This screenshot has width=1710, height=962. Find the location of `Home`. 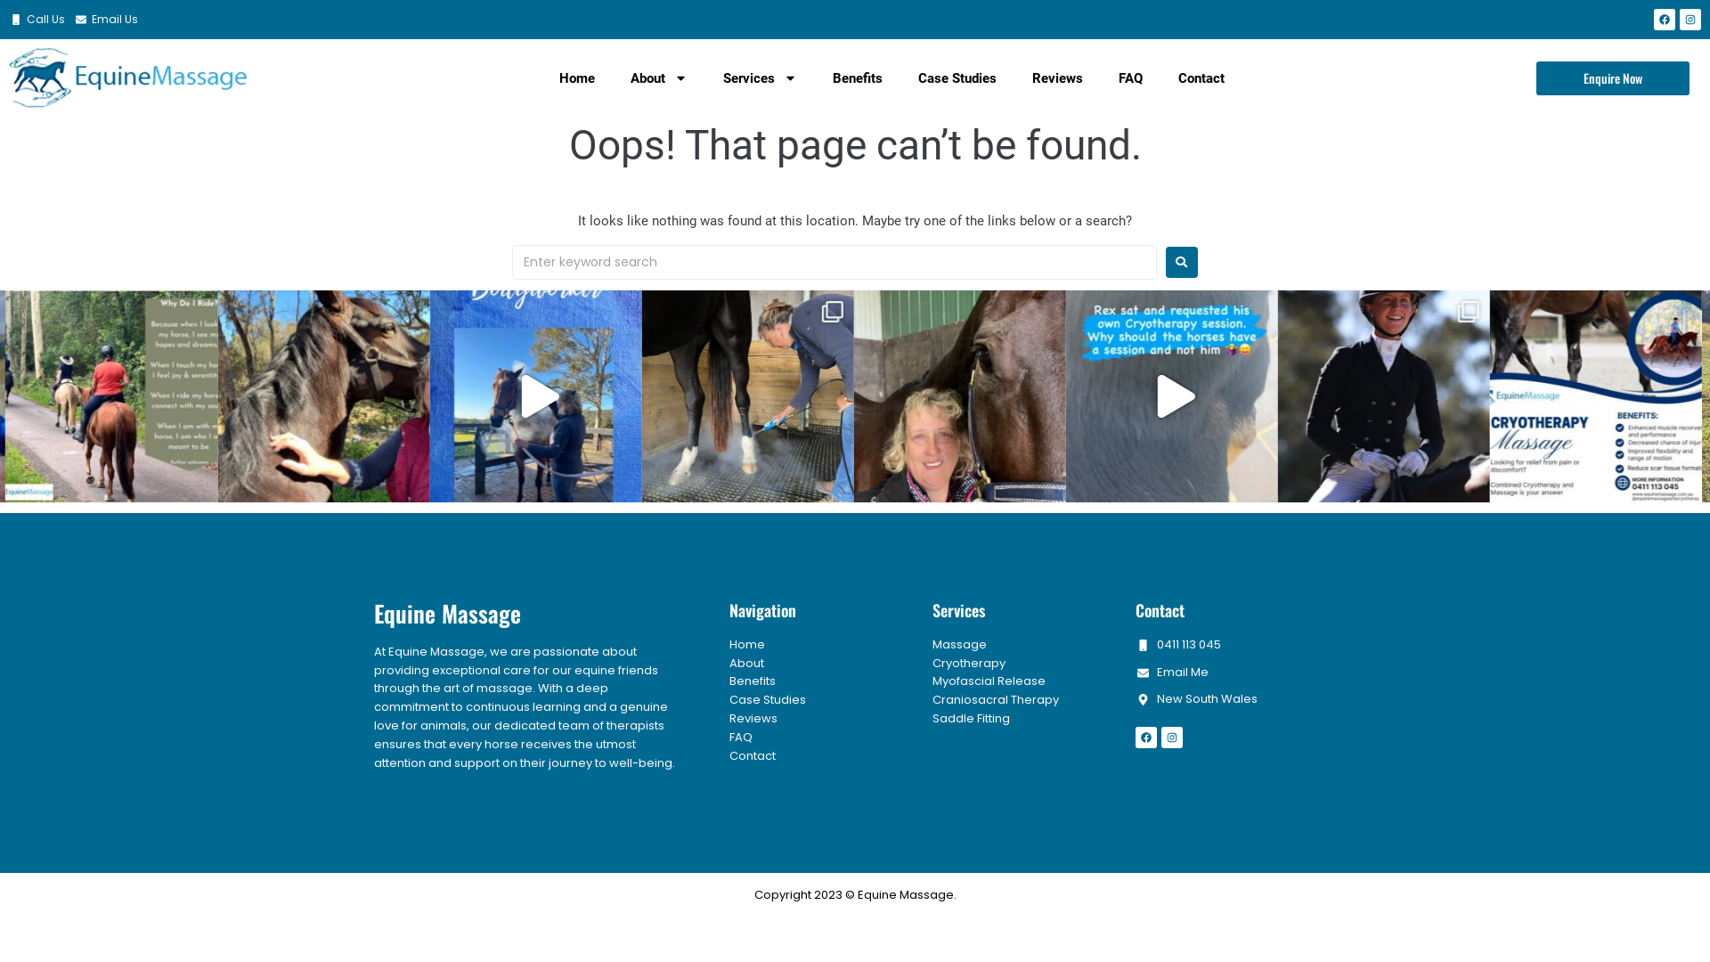

Home is located at coordinates (577, 78).